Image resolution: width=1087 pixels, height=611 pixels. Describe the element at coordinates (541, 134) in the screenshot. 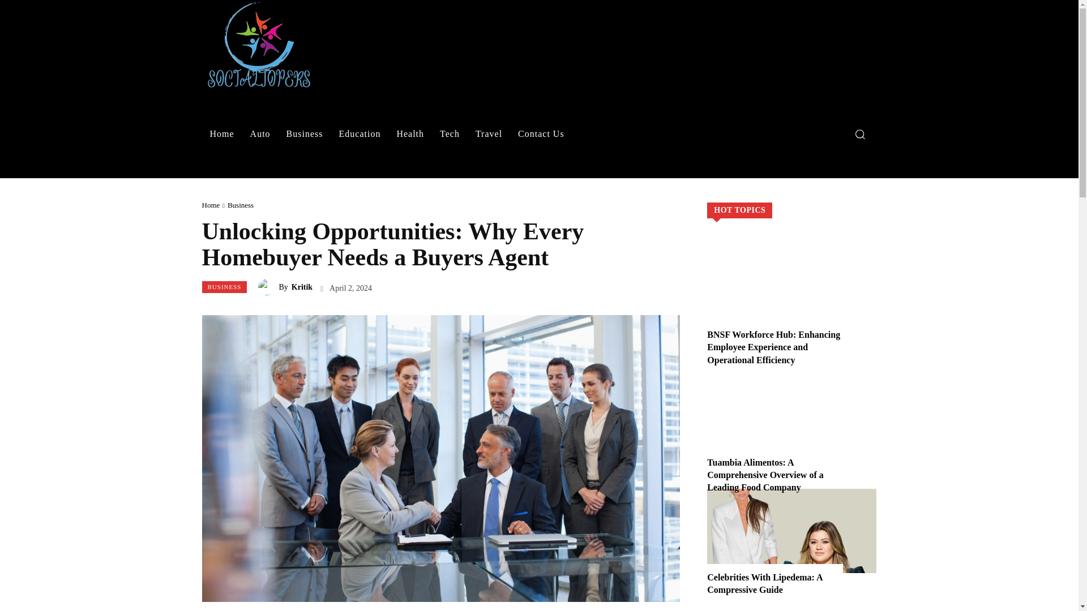

I see `Contact Us` at that location.